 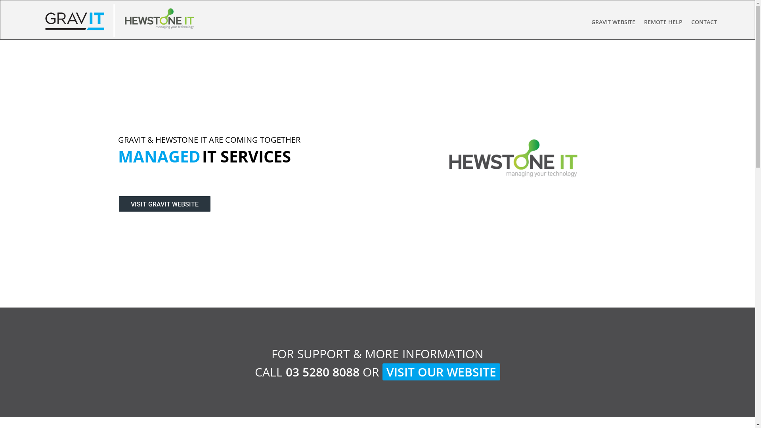 What do you see at coordinates (120, 21) in the screenshot?
I see `Combined-Logo400` at bounding box center [120, 21].